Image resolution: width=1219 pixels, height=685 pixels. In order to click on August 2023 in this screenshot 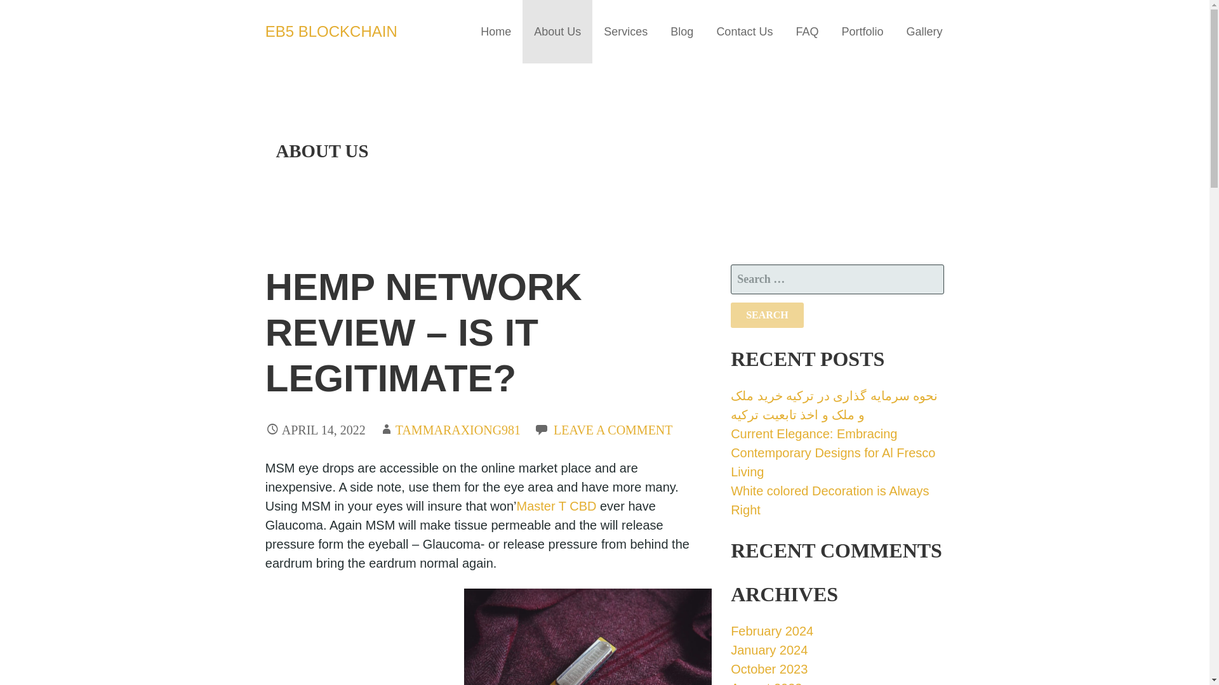, I will do `click(766, 682)`.